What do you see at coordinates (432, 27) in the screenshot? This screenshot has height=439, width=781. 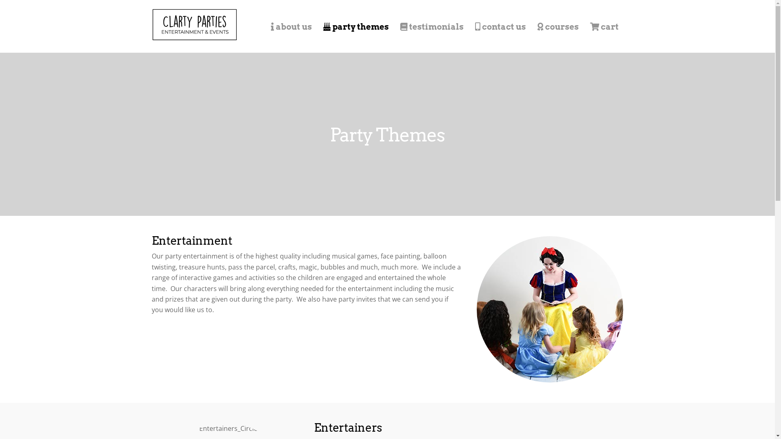 I see `testimonials` at bounding box center [432, 27].